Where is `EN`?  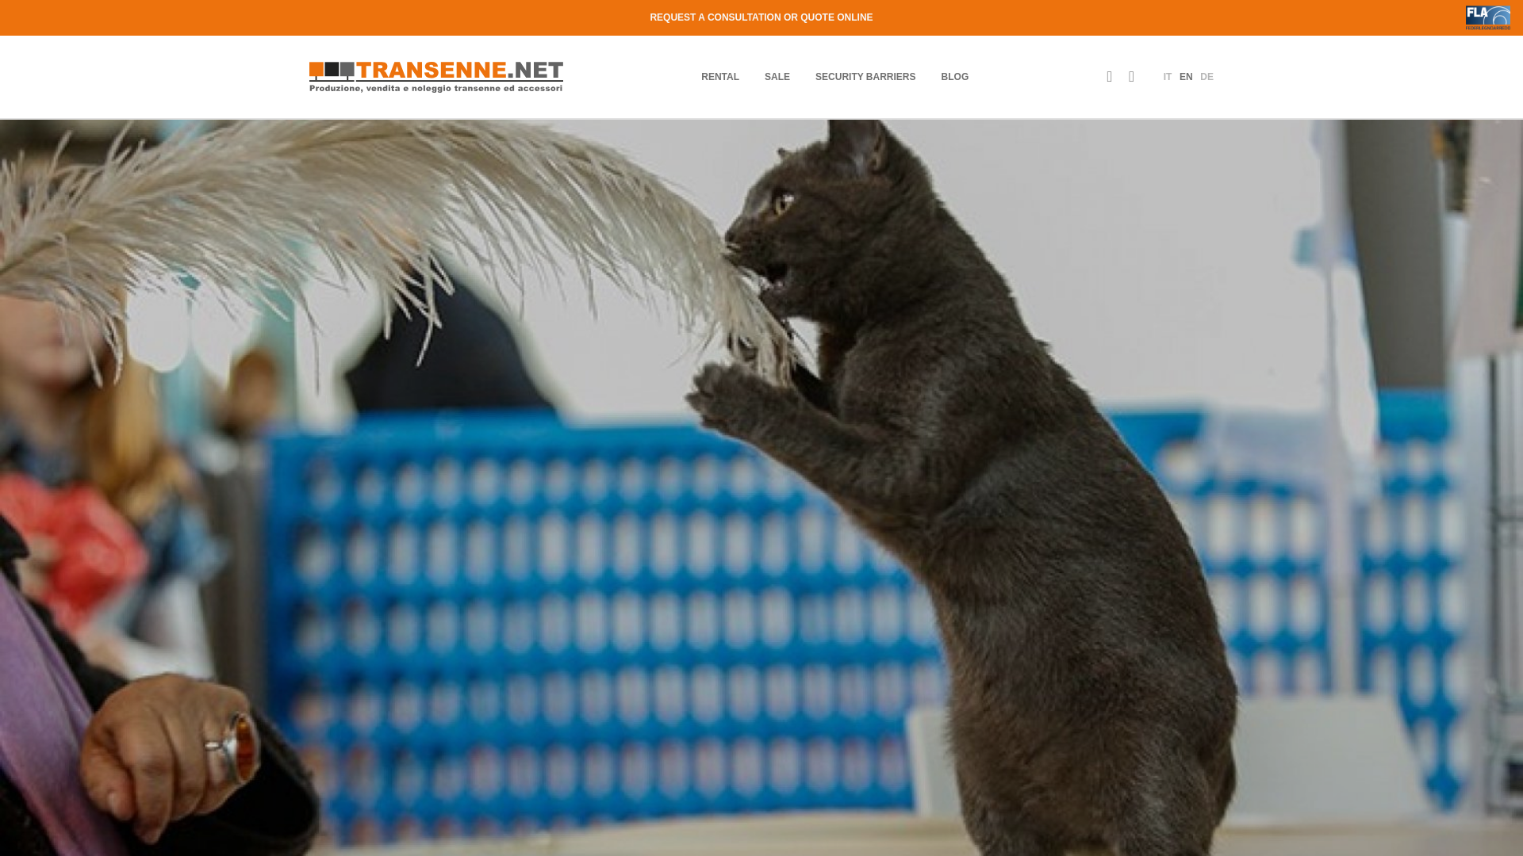 EN is located at coordinates (1185, 76).